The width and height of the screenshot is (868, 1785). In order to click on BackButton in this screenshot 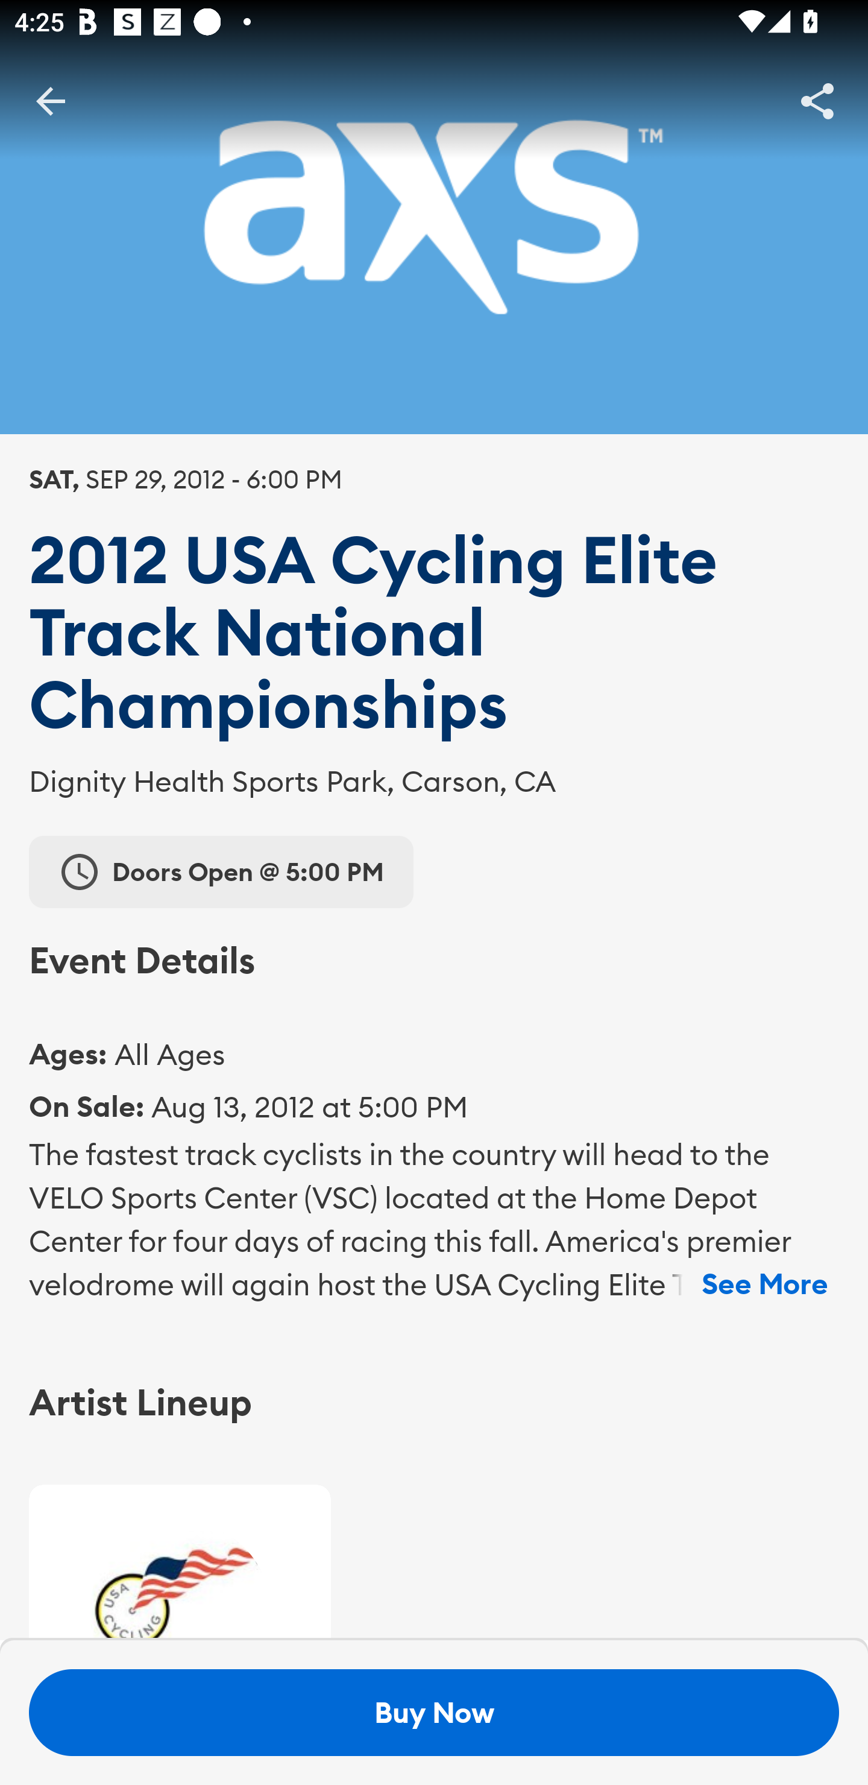, I will do `click(50, 100)`.